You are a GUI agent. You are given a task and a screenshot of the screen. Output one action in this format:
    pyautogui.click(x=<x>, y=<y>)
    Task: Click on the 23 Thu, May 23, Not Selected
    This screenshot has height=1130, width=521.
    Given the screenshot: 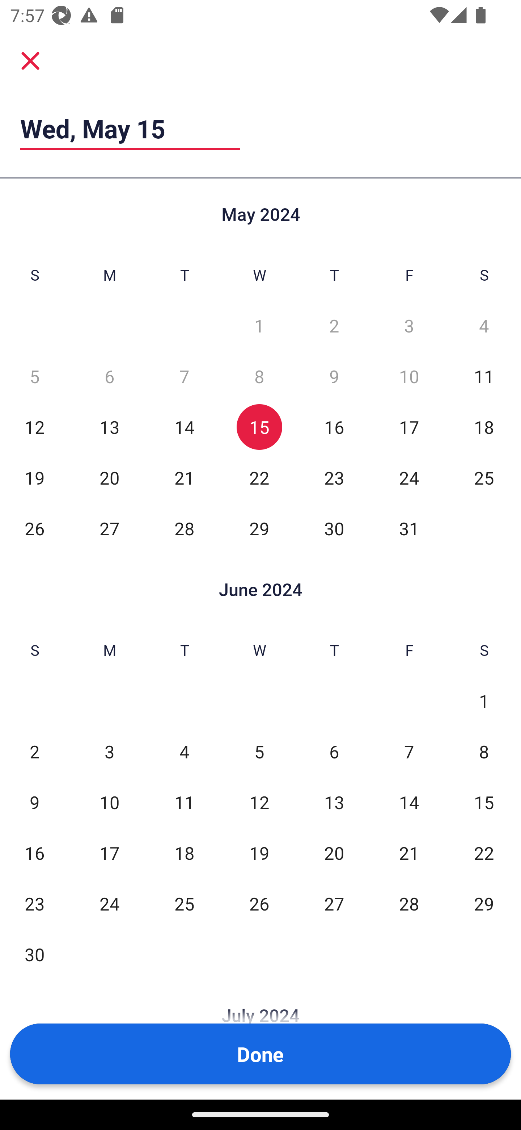 What is the action you would take?
    pyautogui.click(x=334, y=477)
    